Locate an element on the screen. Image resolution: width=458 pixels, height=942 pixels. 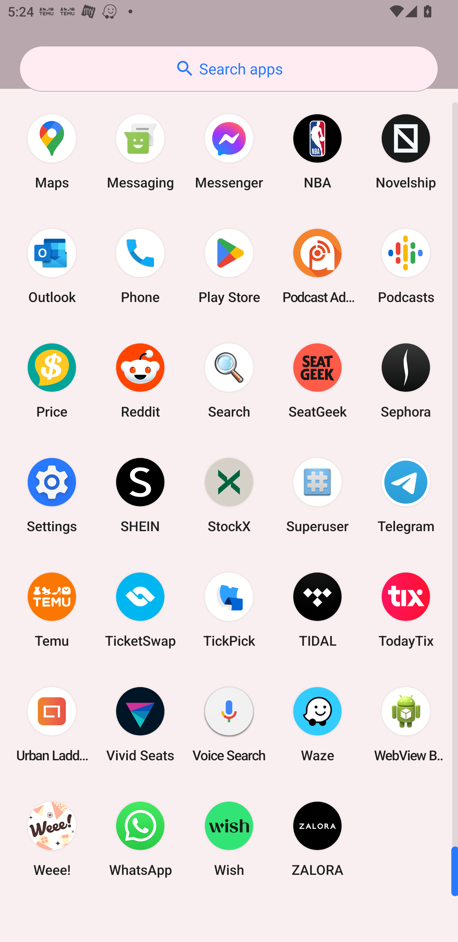
Sephora is located at coordinates (406, 381).